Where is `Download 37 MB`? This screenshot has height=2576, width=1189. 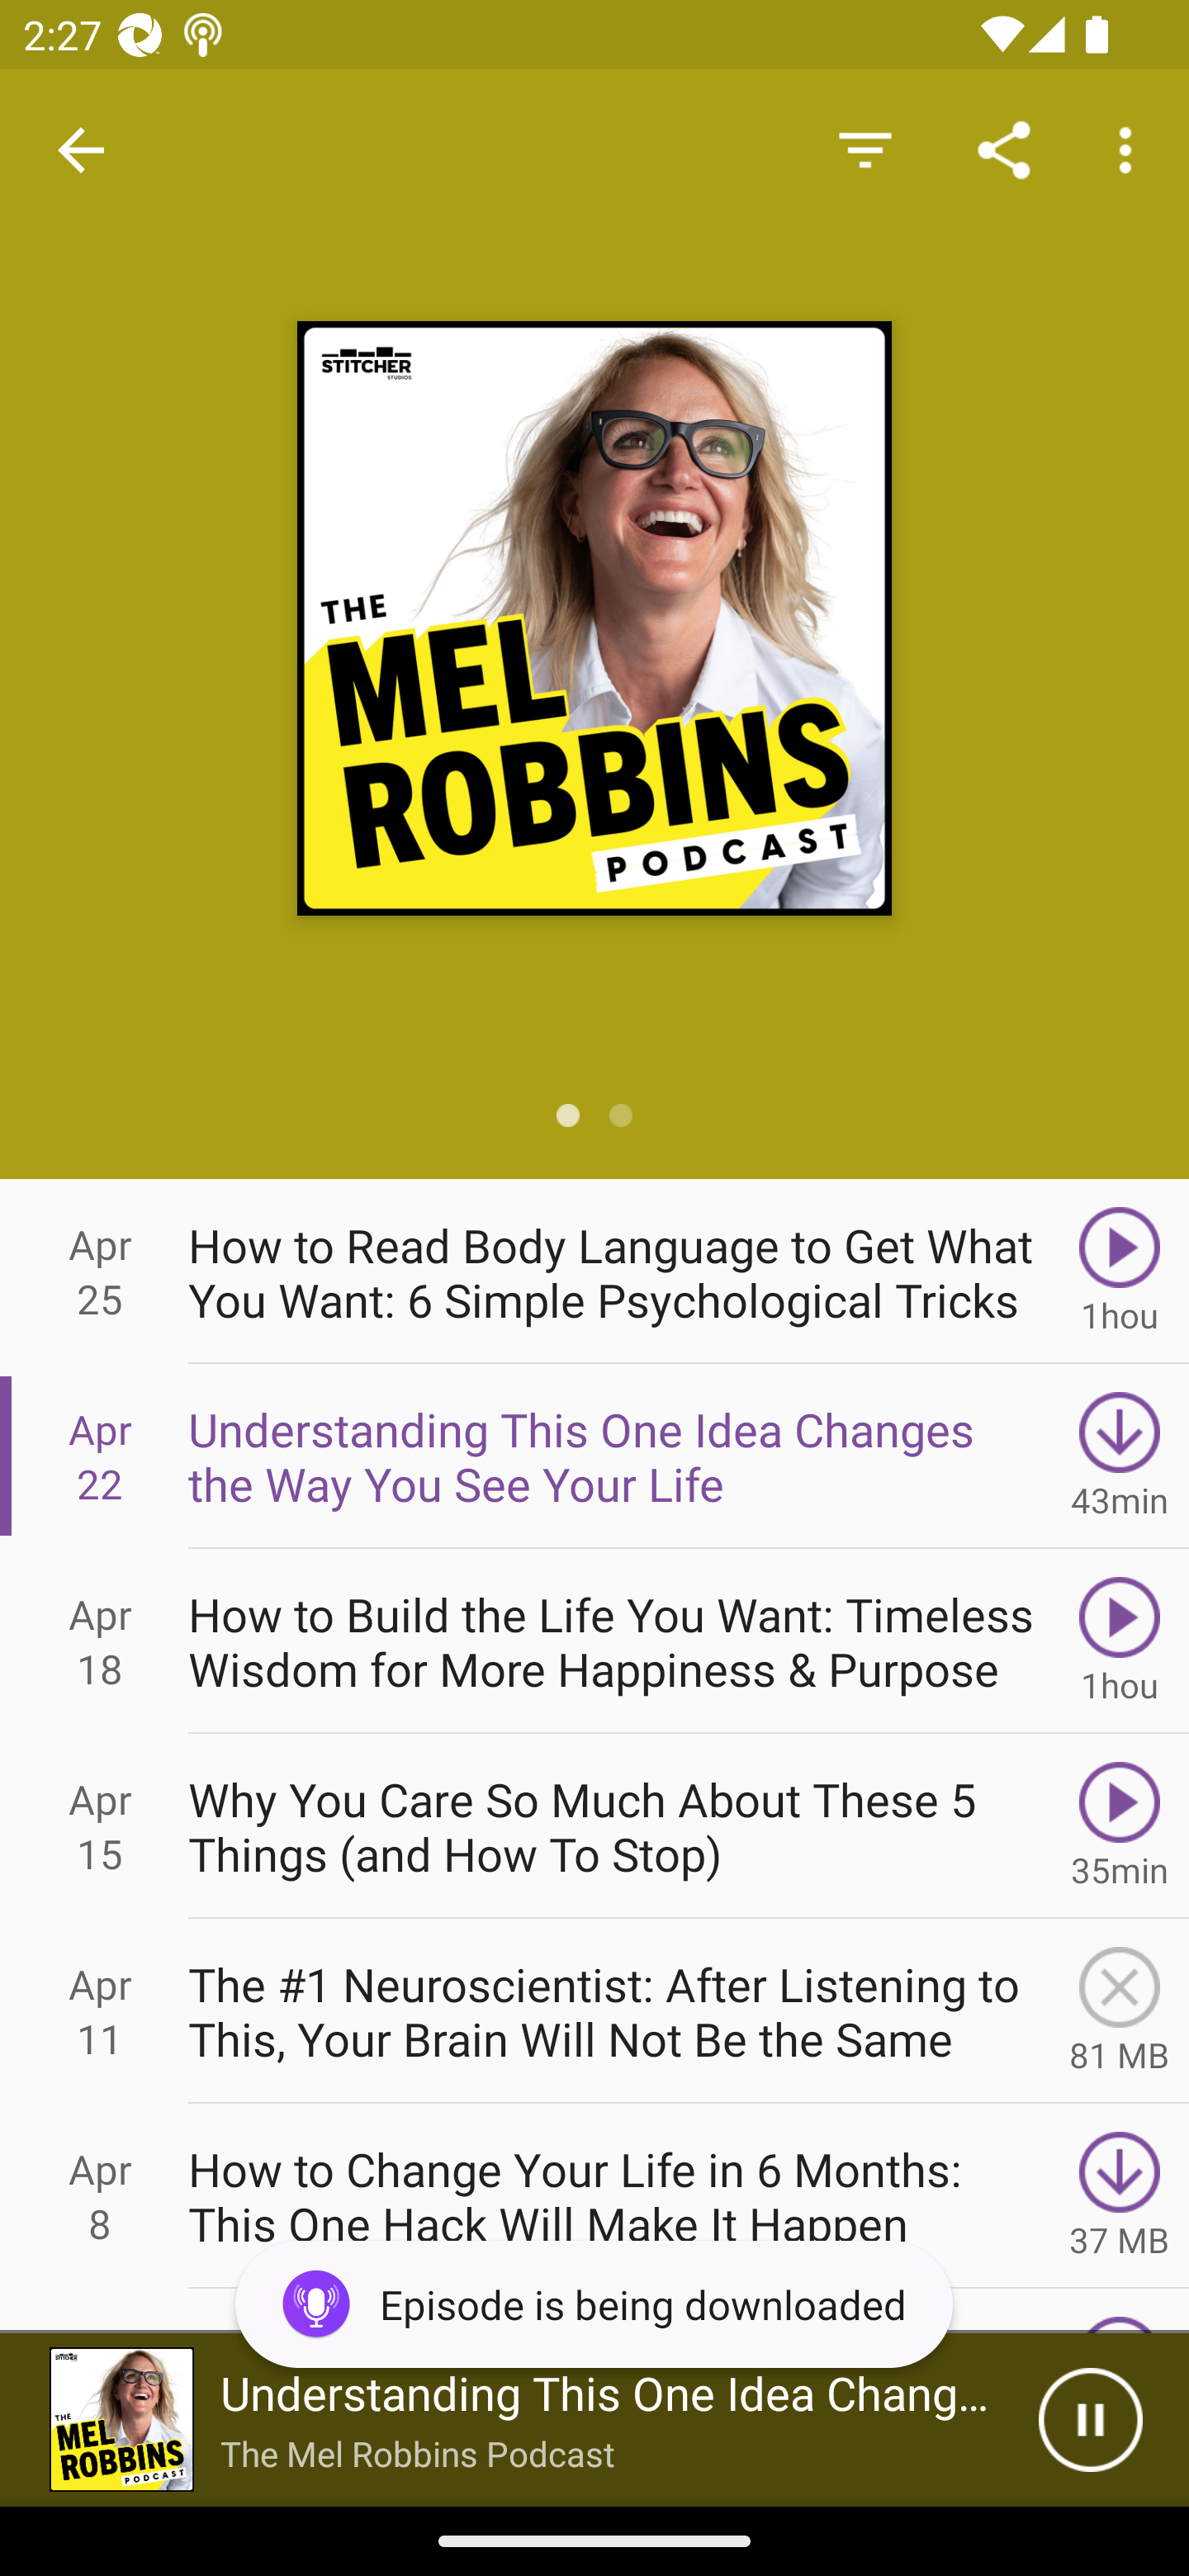
Download 37 MB is located at coordinates (1120, 2196).